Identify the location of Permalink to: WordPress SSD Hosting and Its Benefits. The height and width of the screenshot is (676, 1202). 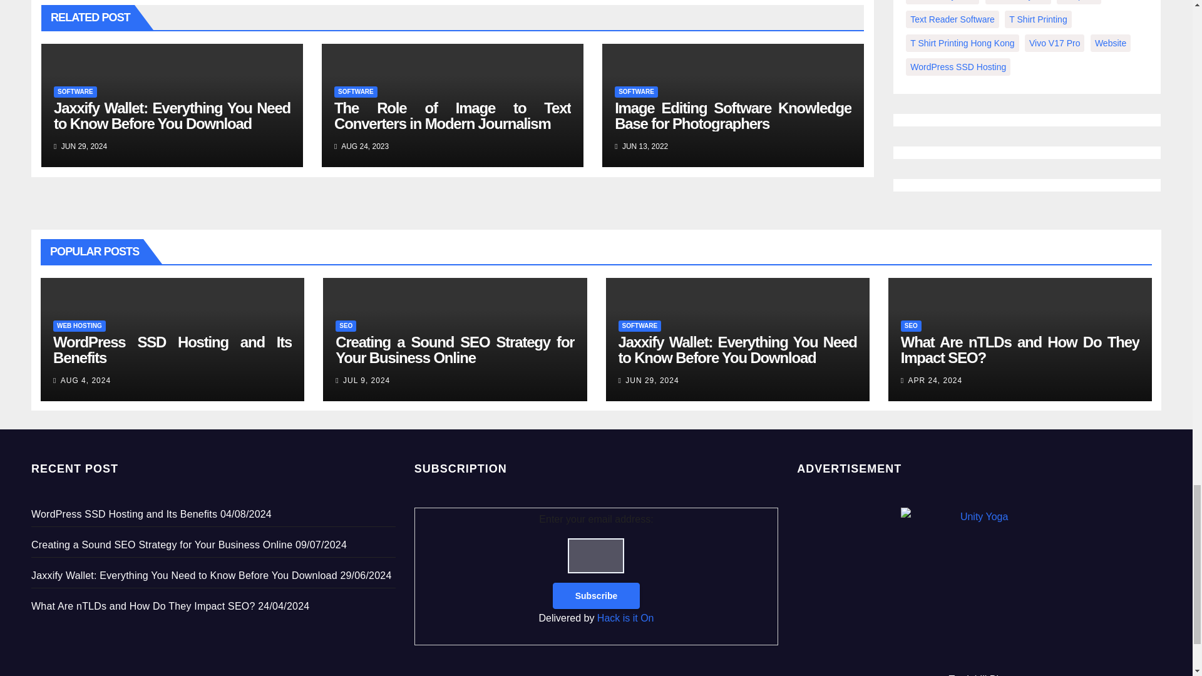
(172, 350).